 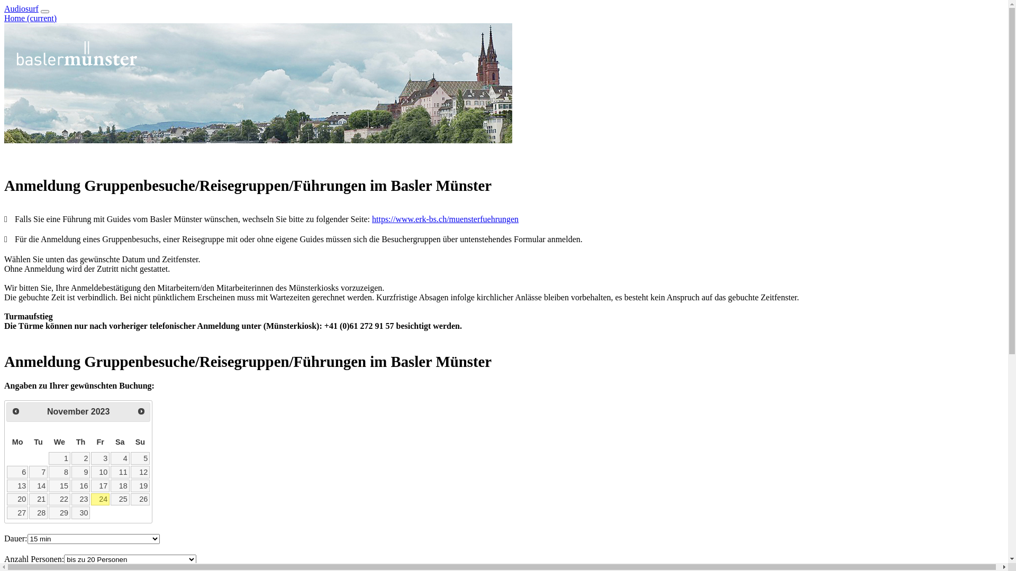 I want to click on 14, so click(x=38, y=486).